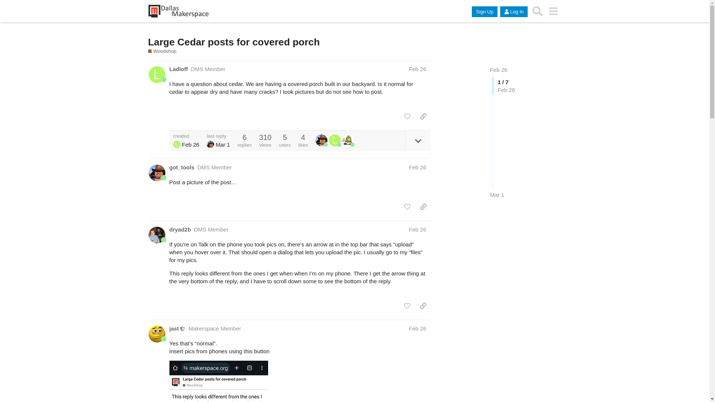 Image resolution: width=715 pixels, height=402 pixels. I want to click on Feb 26, so click(417, 167).